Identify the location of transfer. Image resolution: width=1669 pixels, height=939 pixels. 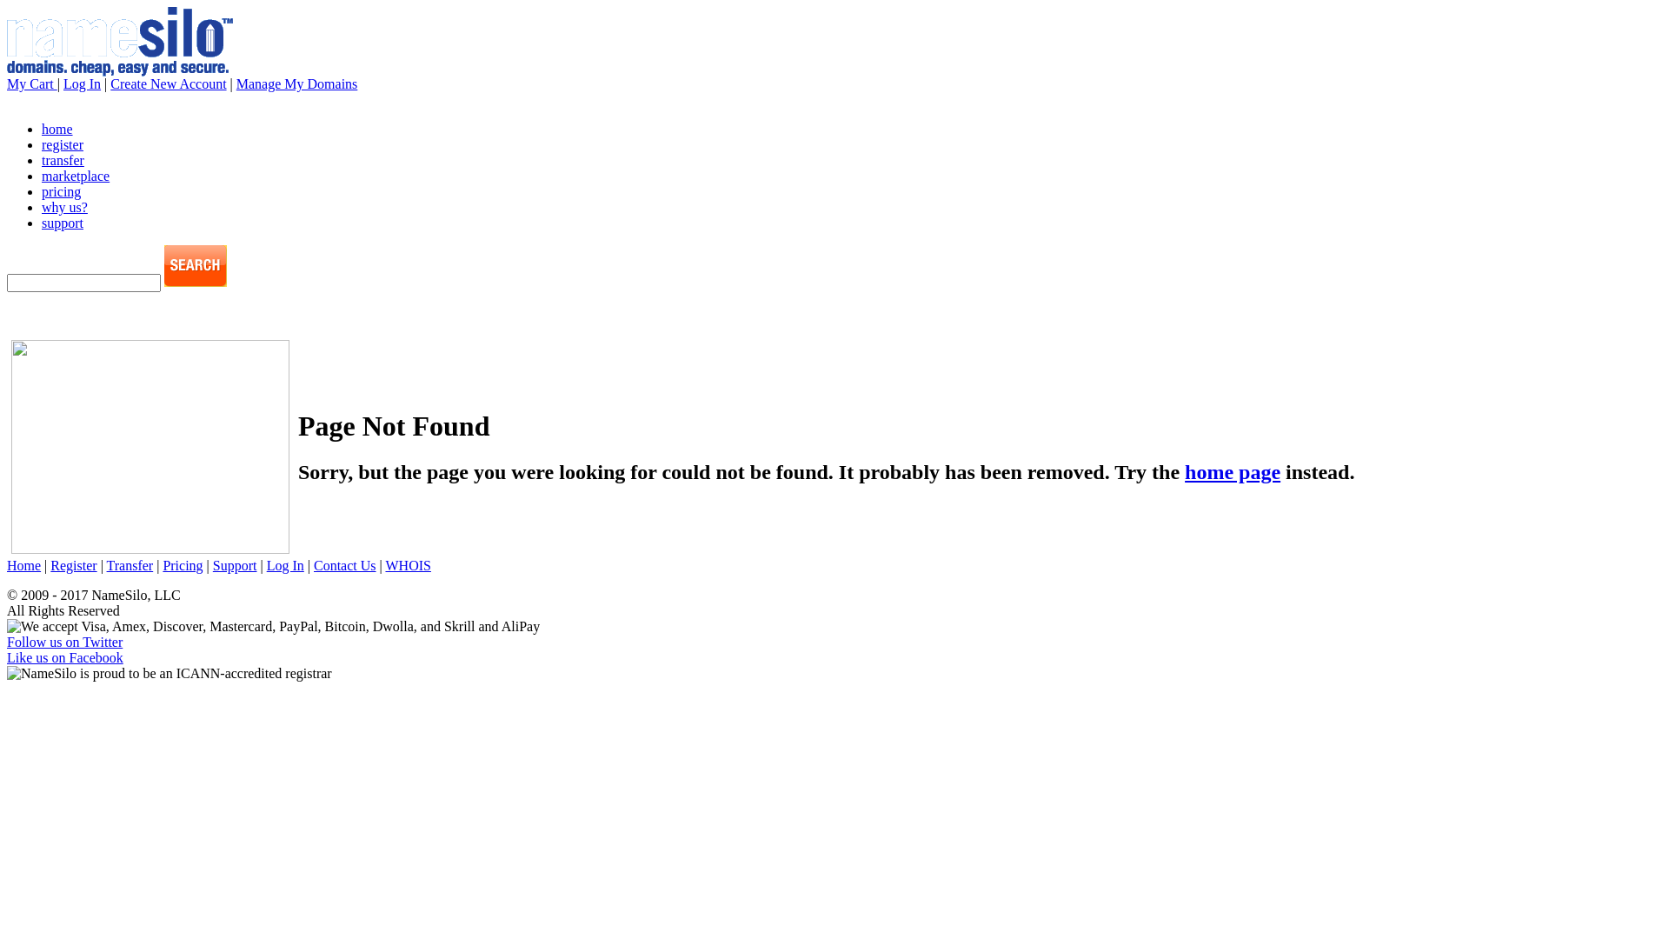
(63, 160).